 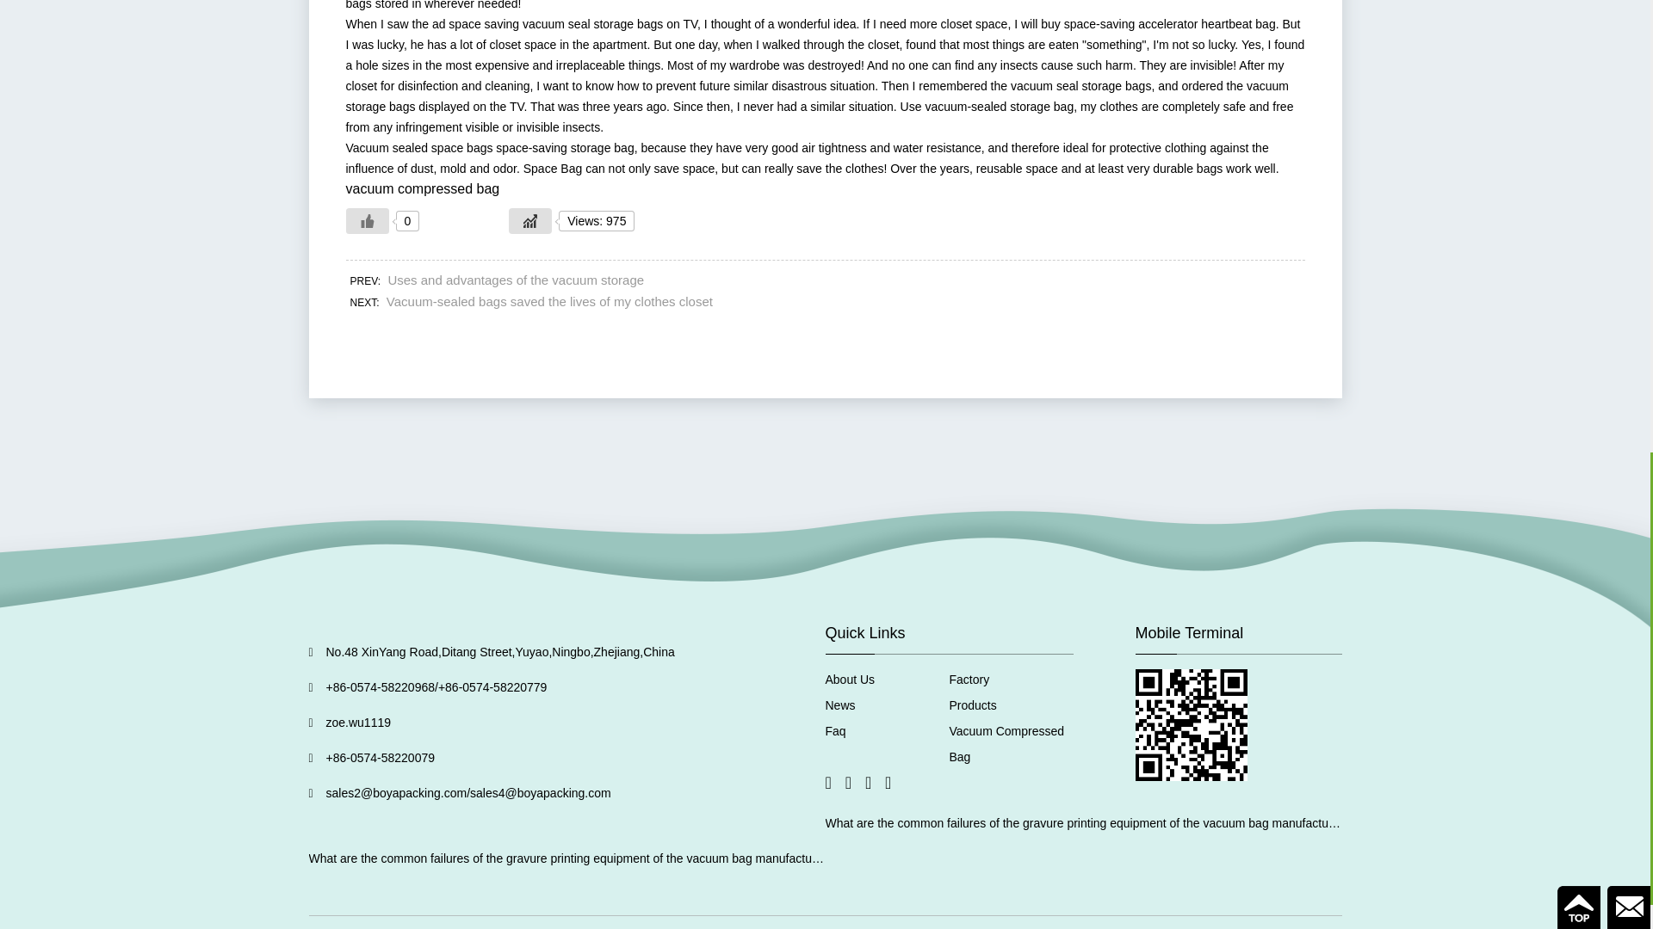 What do you see at coordinates (835, 731) in the screenshot?
I see `Faq` at bounding box center [835, 731].